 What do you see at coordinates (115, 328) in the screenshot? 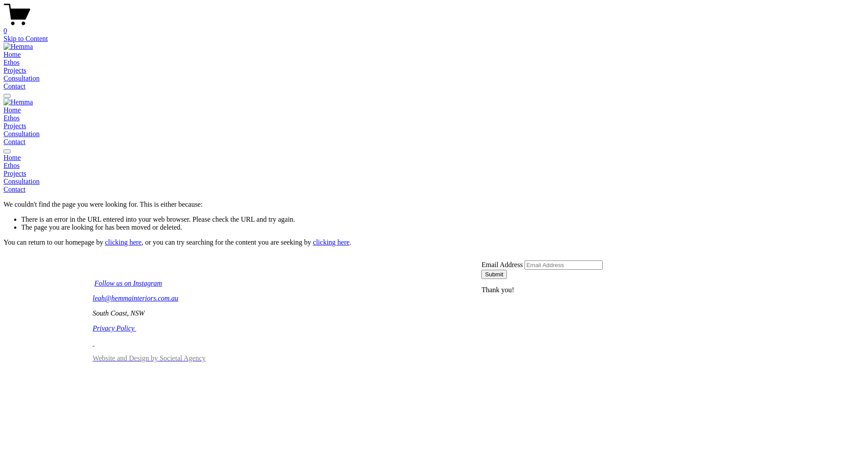
I see `Privacy Policy ` at bounding box center [115, 328].